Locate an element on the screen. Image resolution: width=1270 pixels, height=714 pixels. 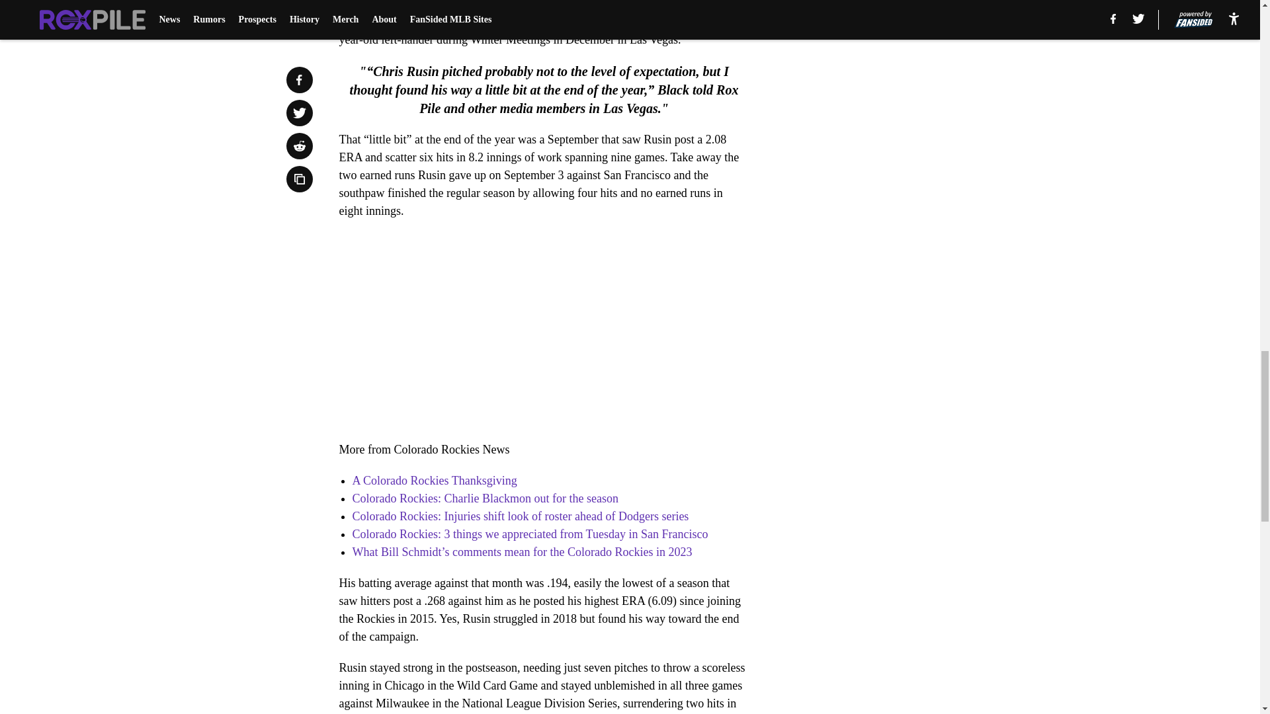
A Colorado Rockies Thanksgiving is located at coordinates (434, 480).